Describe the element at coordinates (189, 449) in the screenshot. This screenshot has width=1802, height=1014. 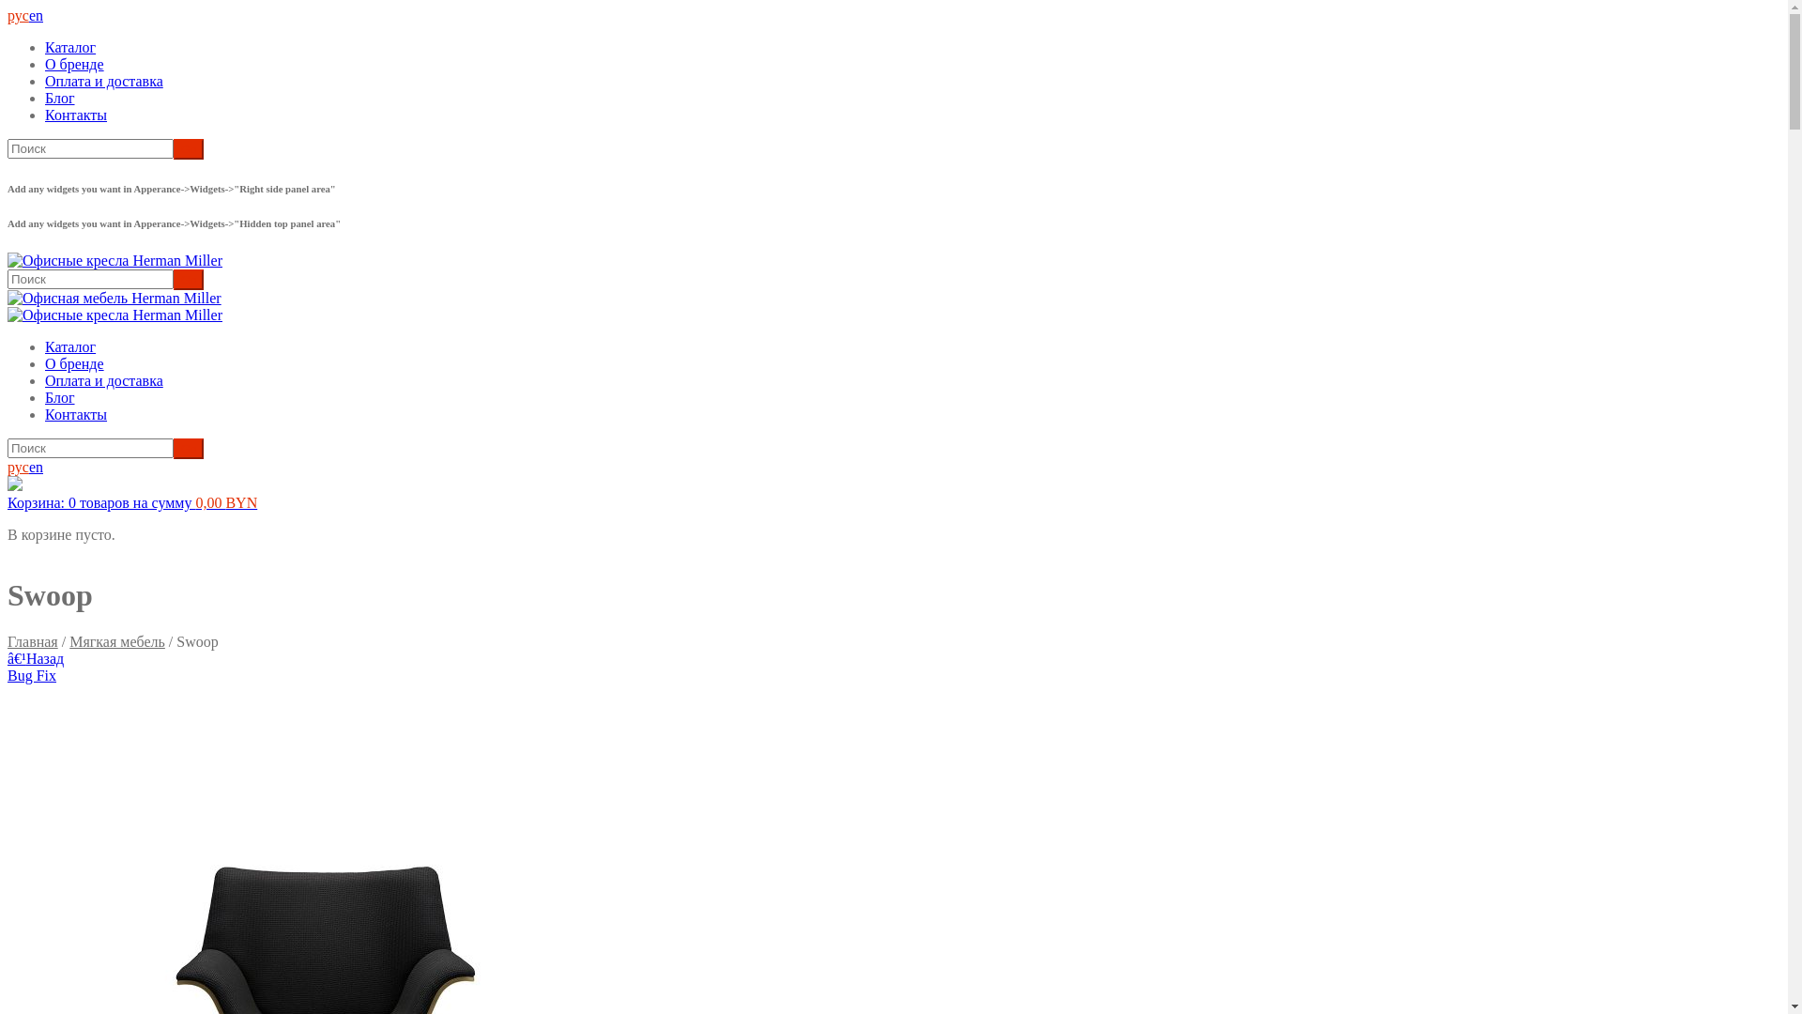
I see `Go` at that location.